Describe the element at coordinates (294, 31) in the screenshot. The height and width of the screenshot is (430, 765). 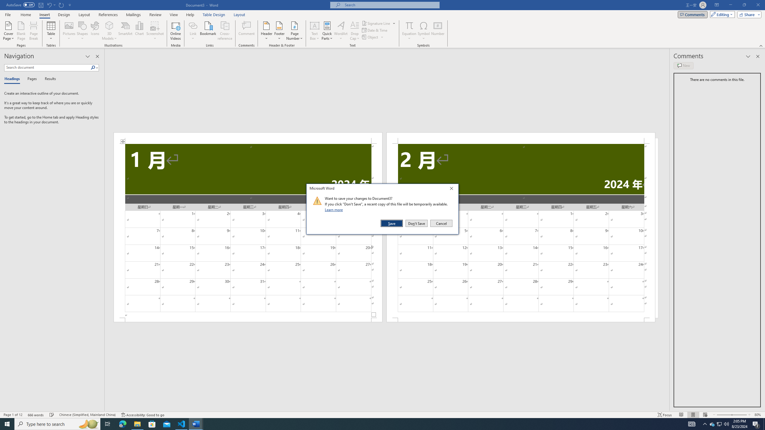
I see `Page Number` at that location.